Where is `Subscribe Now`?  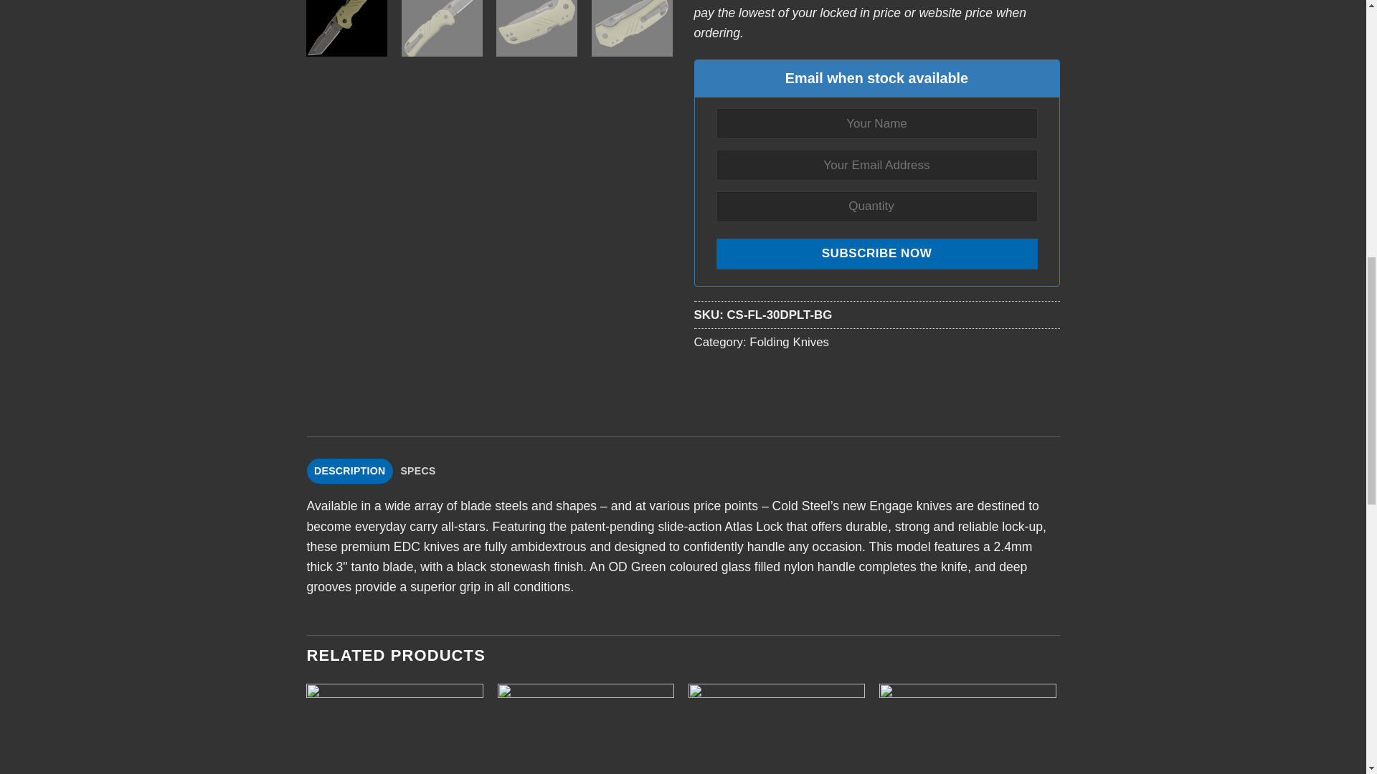
Subscribe Now is located at coordinates (876, 254).